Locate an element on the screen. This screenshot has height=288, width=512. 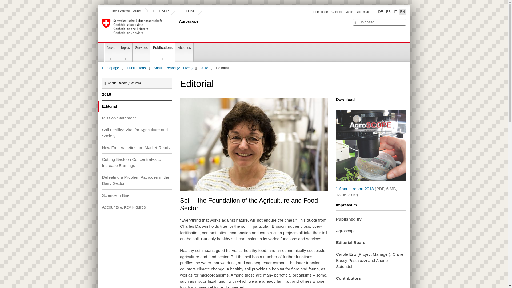
FR is located at coordinates (388, 12).